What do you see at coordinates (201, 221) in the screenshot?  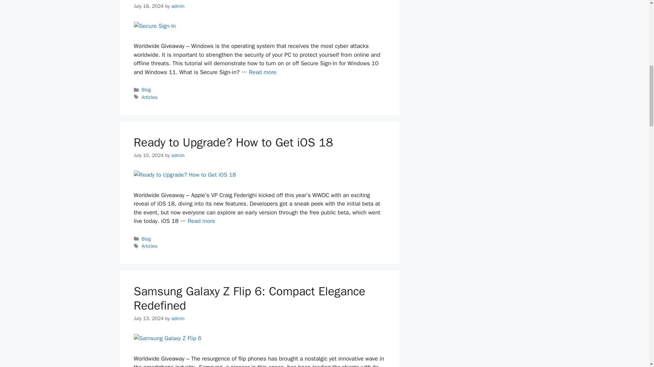 I see `Ready to Upgrade? How to Get iOS 18` at bounding box center [201, 221].